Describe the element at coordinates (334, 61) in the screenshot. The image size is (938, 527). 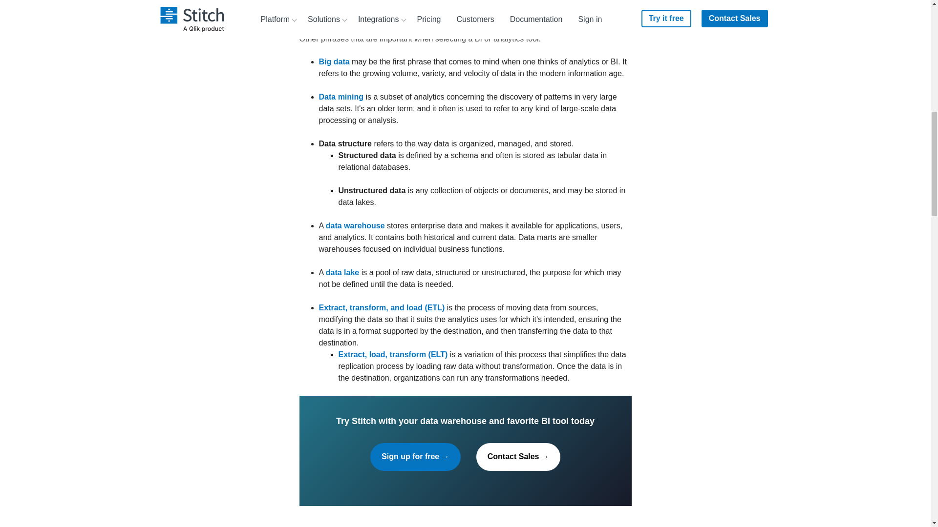
I see `Big data` at that location.